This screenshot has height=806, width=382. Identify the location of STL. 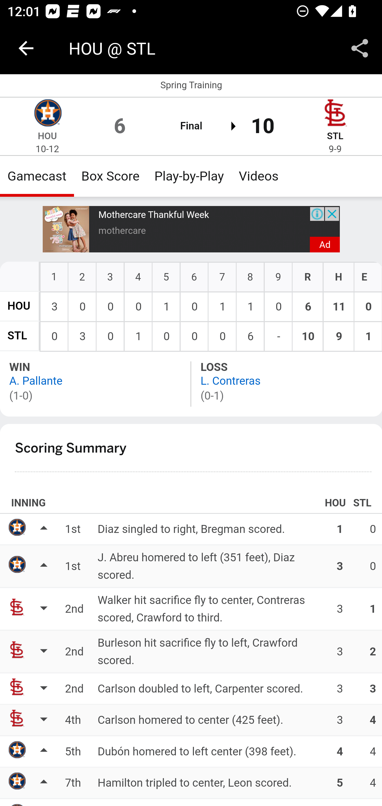
(18, 336).